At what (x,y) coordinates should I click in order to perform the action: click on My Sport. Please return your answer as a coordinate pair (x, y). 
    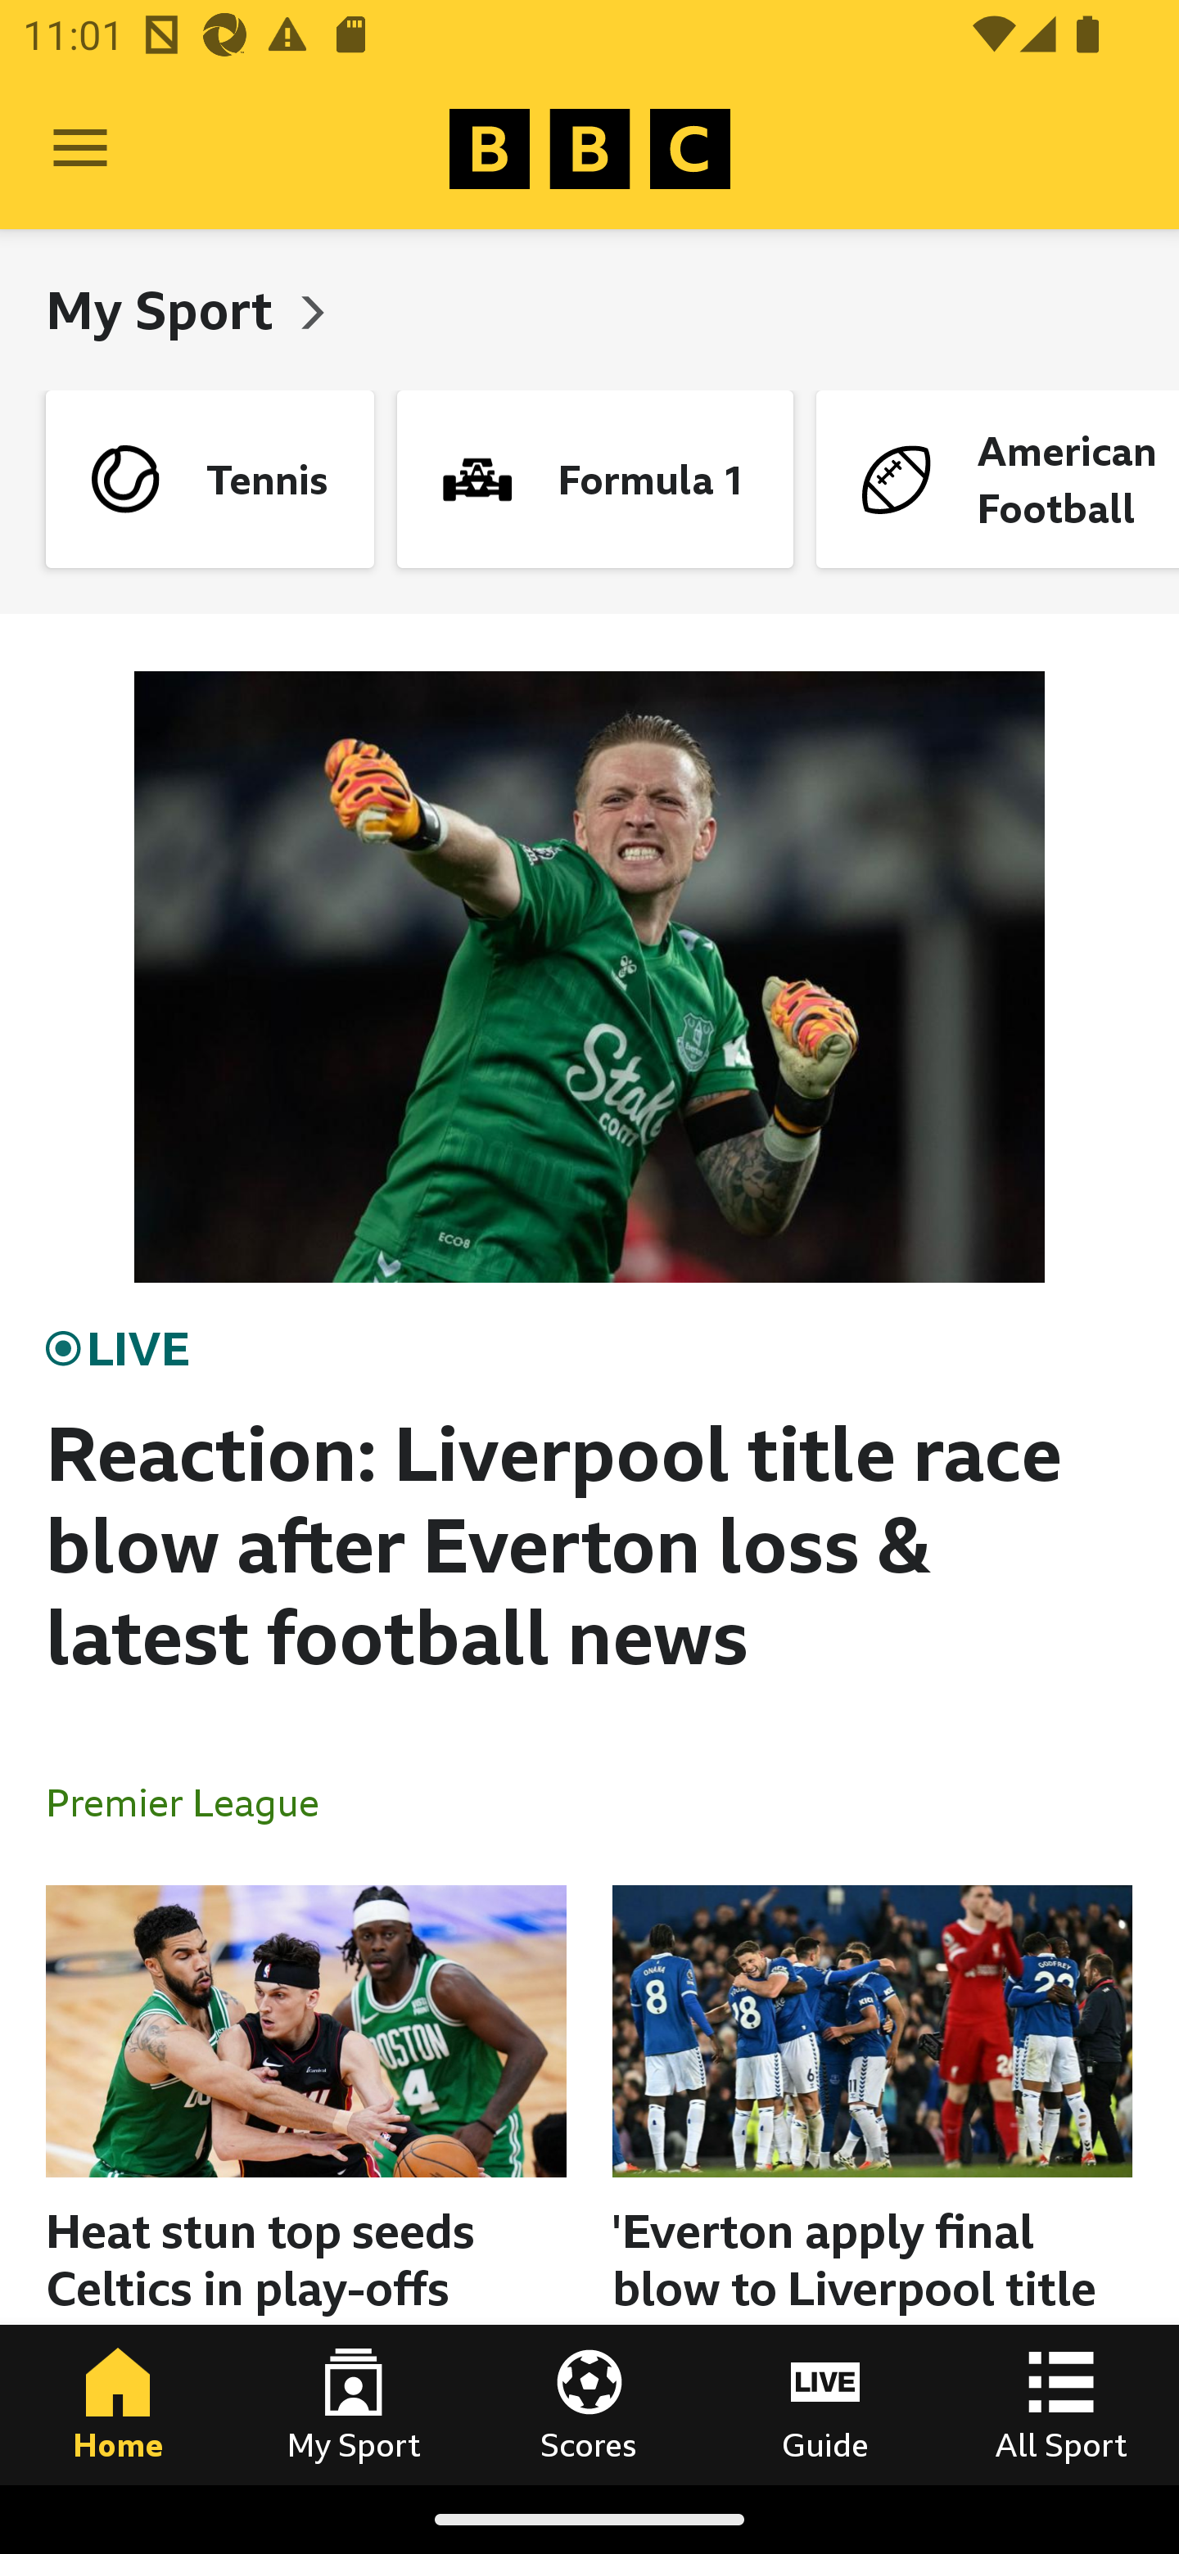
    Looking at the image, I should click on (354, 2404).